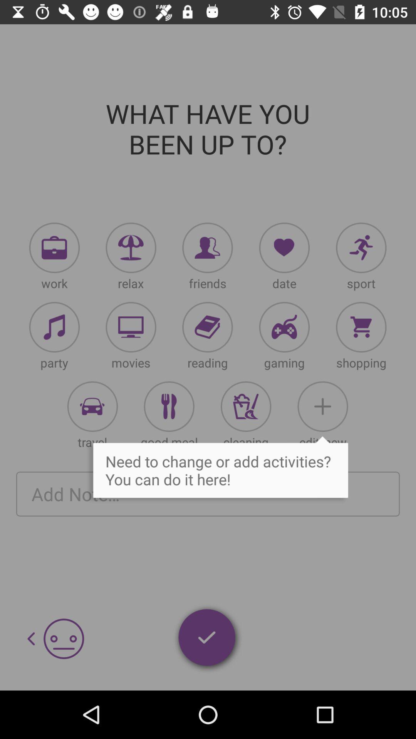 The height and width of the screenshot is (739, 416). I want to click on featured link, so click(131, 327).